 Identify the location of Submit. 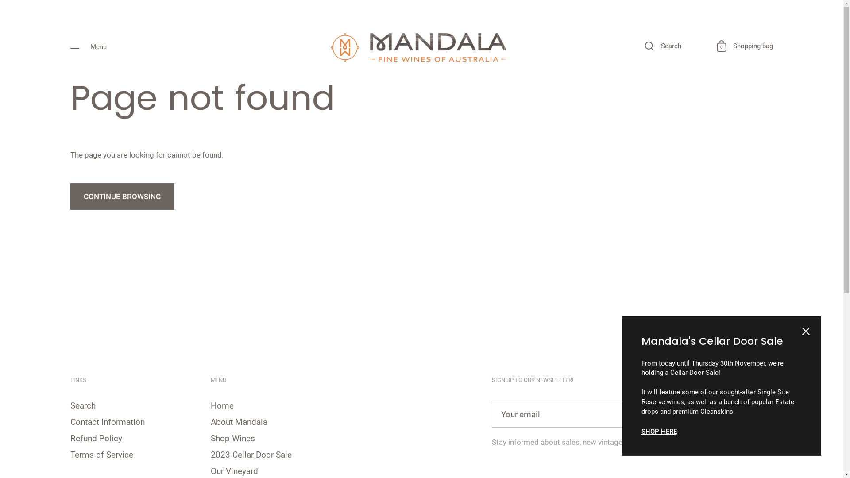
(754, 414).